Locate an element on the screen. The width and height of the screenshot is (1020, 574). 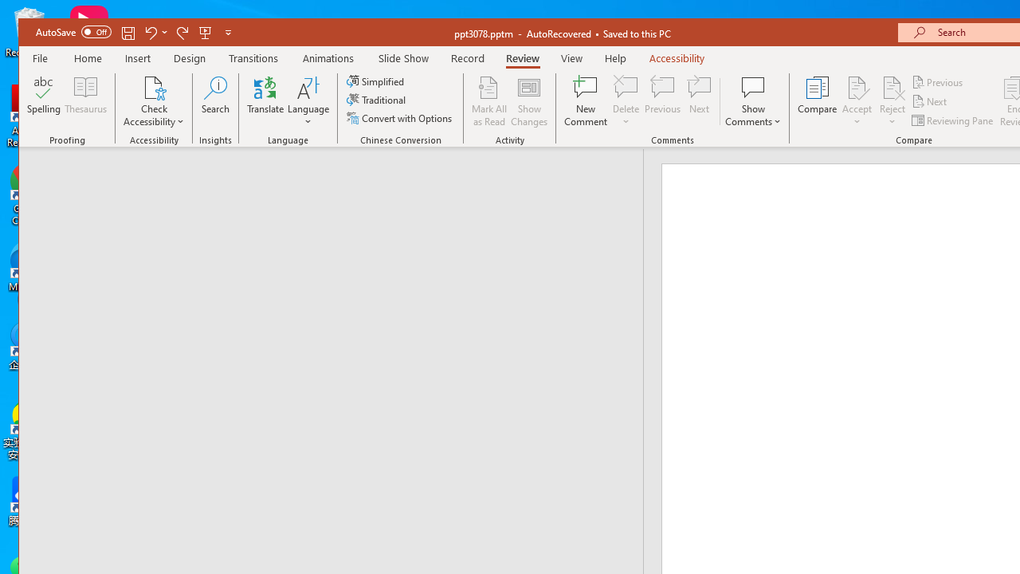
Reviewing Pane is located at coordinates (953, 120).